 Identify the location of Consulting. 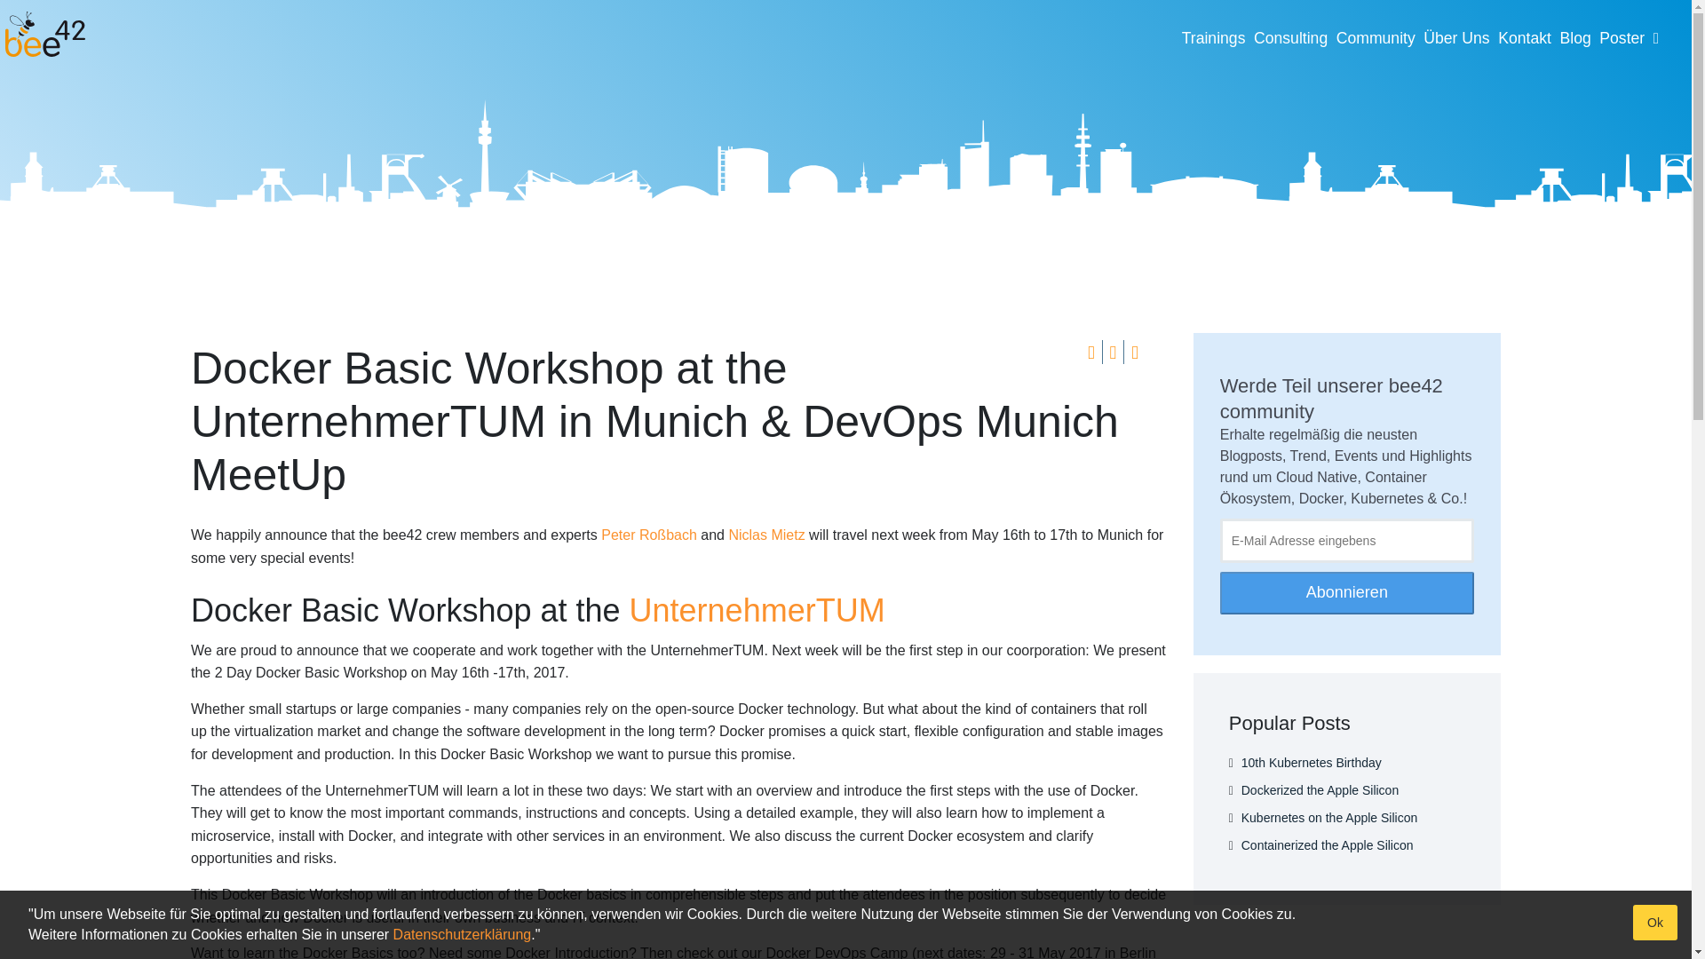
(1290, 39).